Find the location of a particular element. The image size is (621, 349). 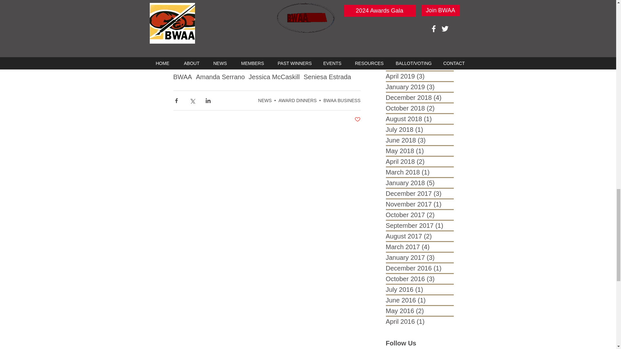

Jessica McCaskill is located at coordinates (274, 77).